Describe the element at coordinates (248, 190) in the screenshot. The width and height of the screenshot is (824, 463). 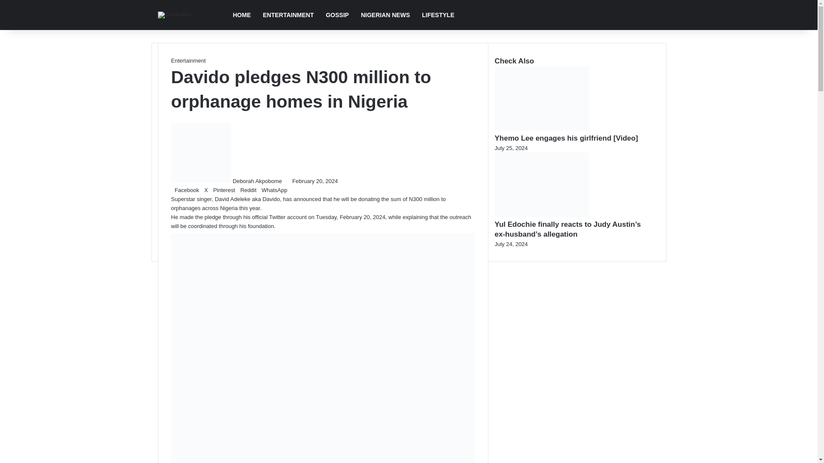
I see `Reddit` at that location.